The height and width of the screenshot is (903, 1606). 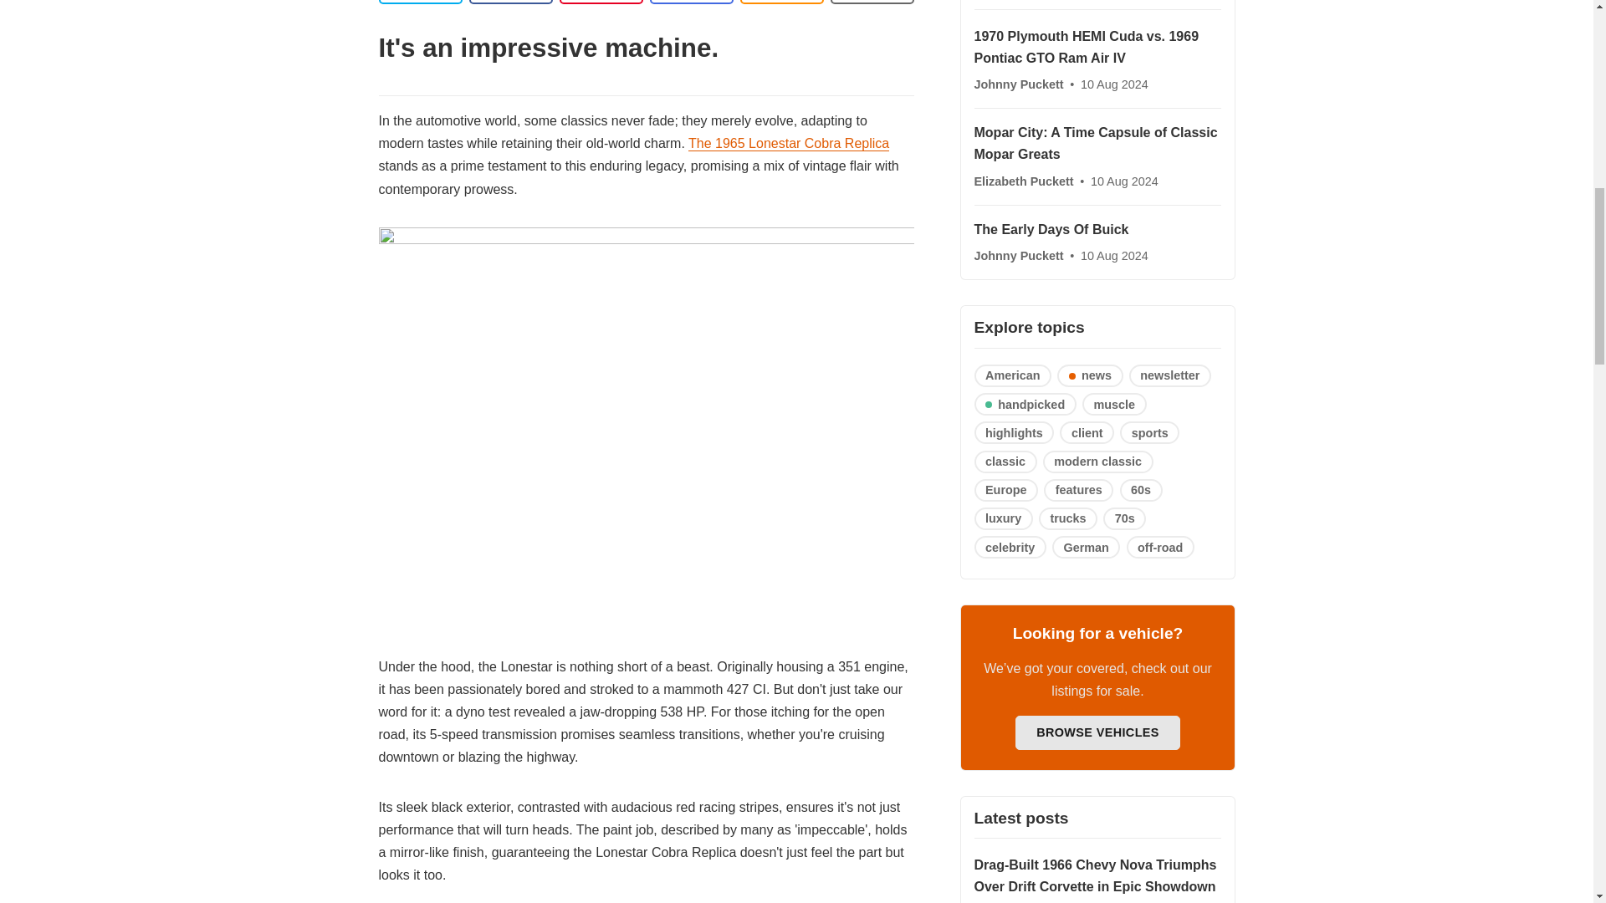 What do you see at coordinates (780, 2) in the screenshot?
I see `Copy to clipboard` at bounding box center [780, 2].